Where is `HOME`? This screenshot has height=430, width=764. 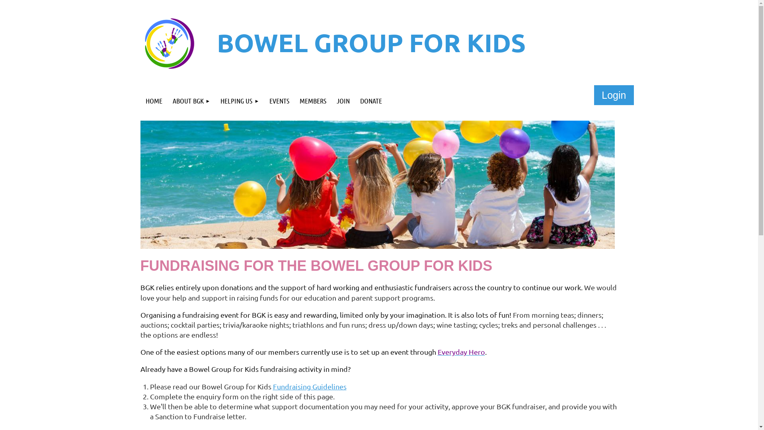
HOME is located at coordinates (154, 101).